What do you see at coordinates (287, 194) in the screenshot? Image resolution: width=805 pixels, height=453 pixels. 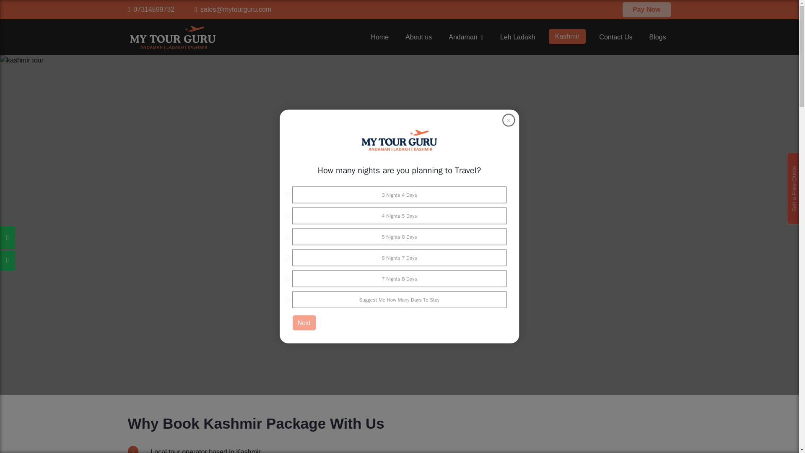 I see `3 Nights 4 Days` at bounding box center [287, 194].